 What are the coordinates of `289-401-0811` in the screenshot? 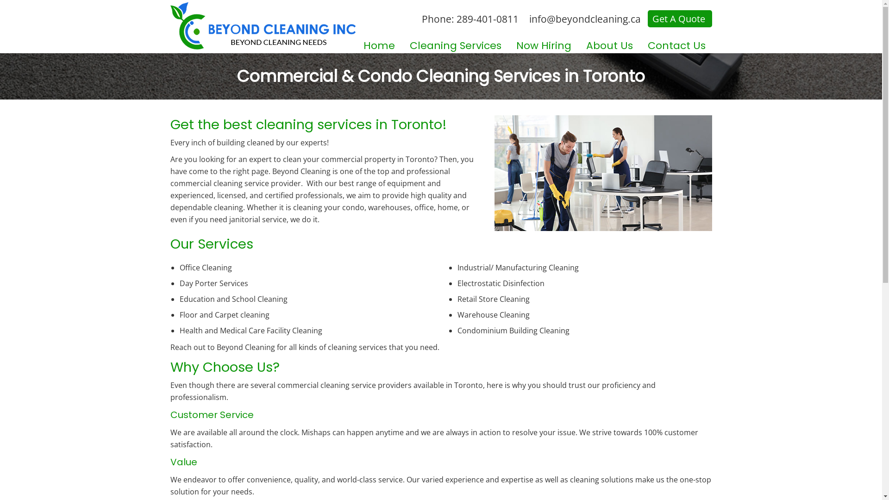 It's located at (488, 19).